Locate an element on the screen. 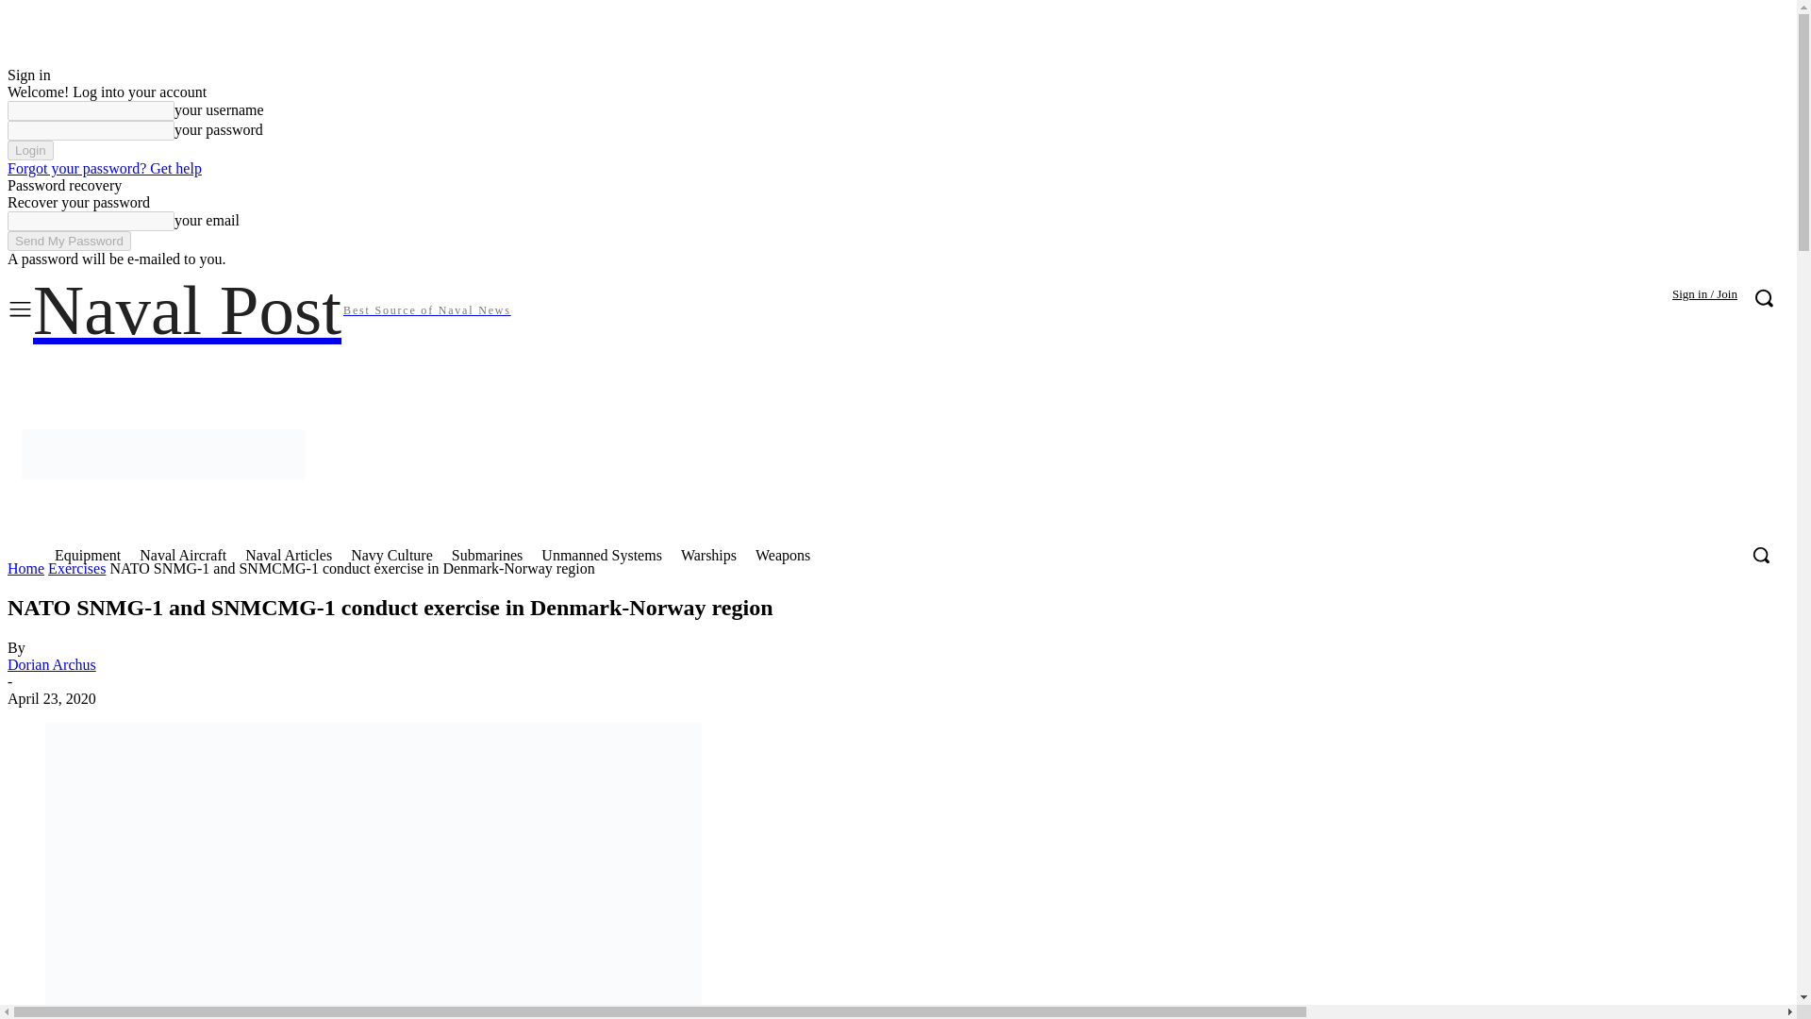 This screenshot has height=1019, width=1811. Naval Articles is located at coordinates (289, 555).